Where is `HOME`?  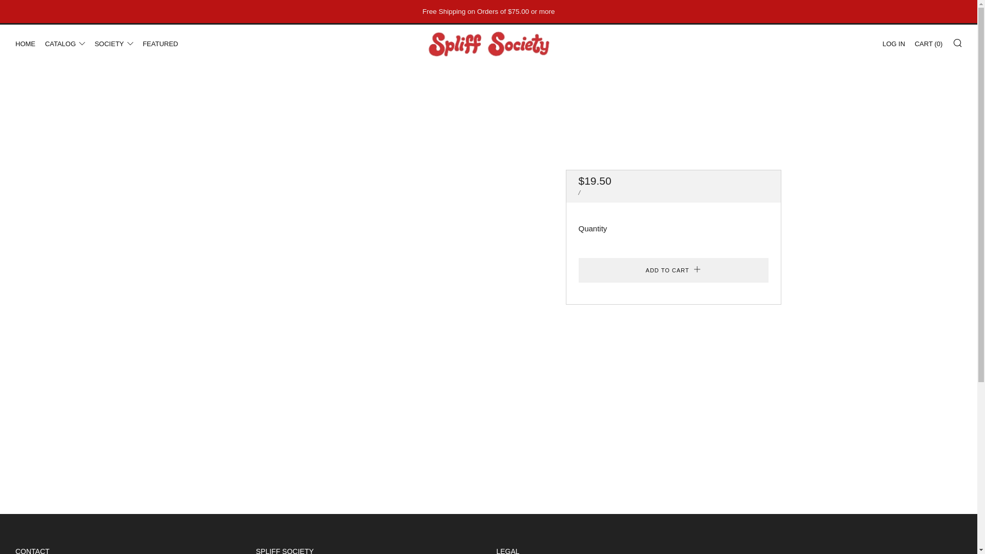
HOME is located at coordinates (26, 44).